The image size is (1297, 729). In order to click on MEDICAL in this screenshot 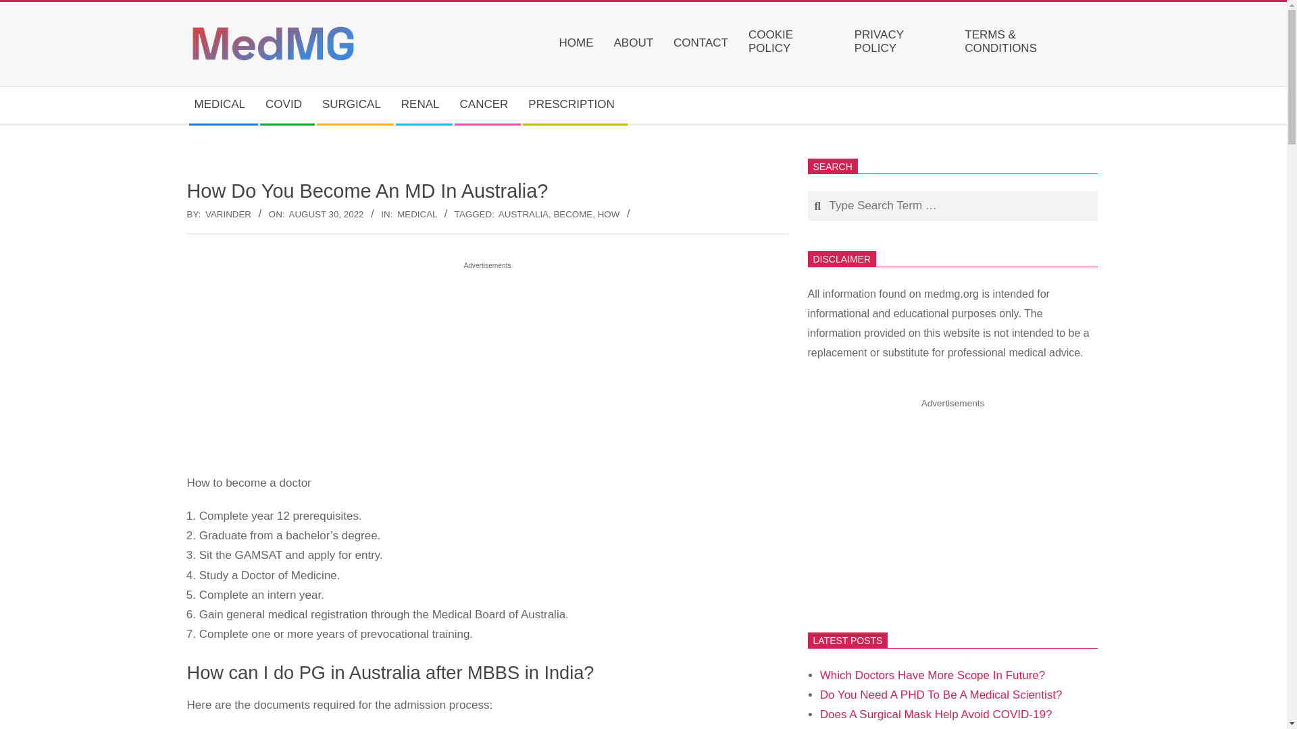, I will do `click(417, 214)`.